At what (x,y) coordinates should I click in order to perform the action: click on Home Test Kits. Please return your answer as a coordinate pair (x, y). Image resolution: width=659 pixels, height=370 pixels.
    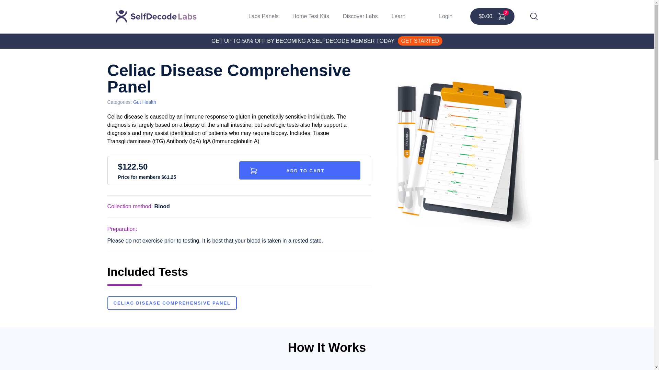
    Looking at the image, I should click on (311, 16).